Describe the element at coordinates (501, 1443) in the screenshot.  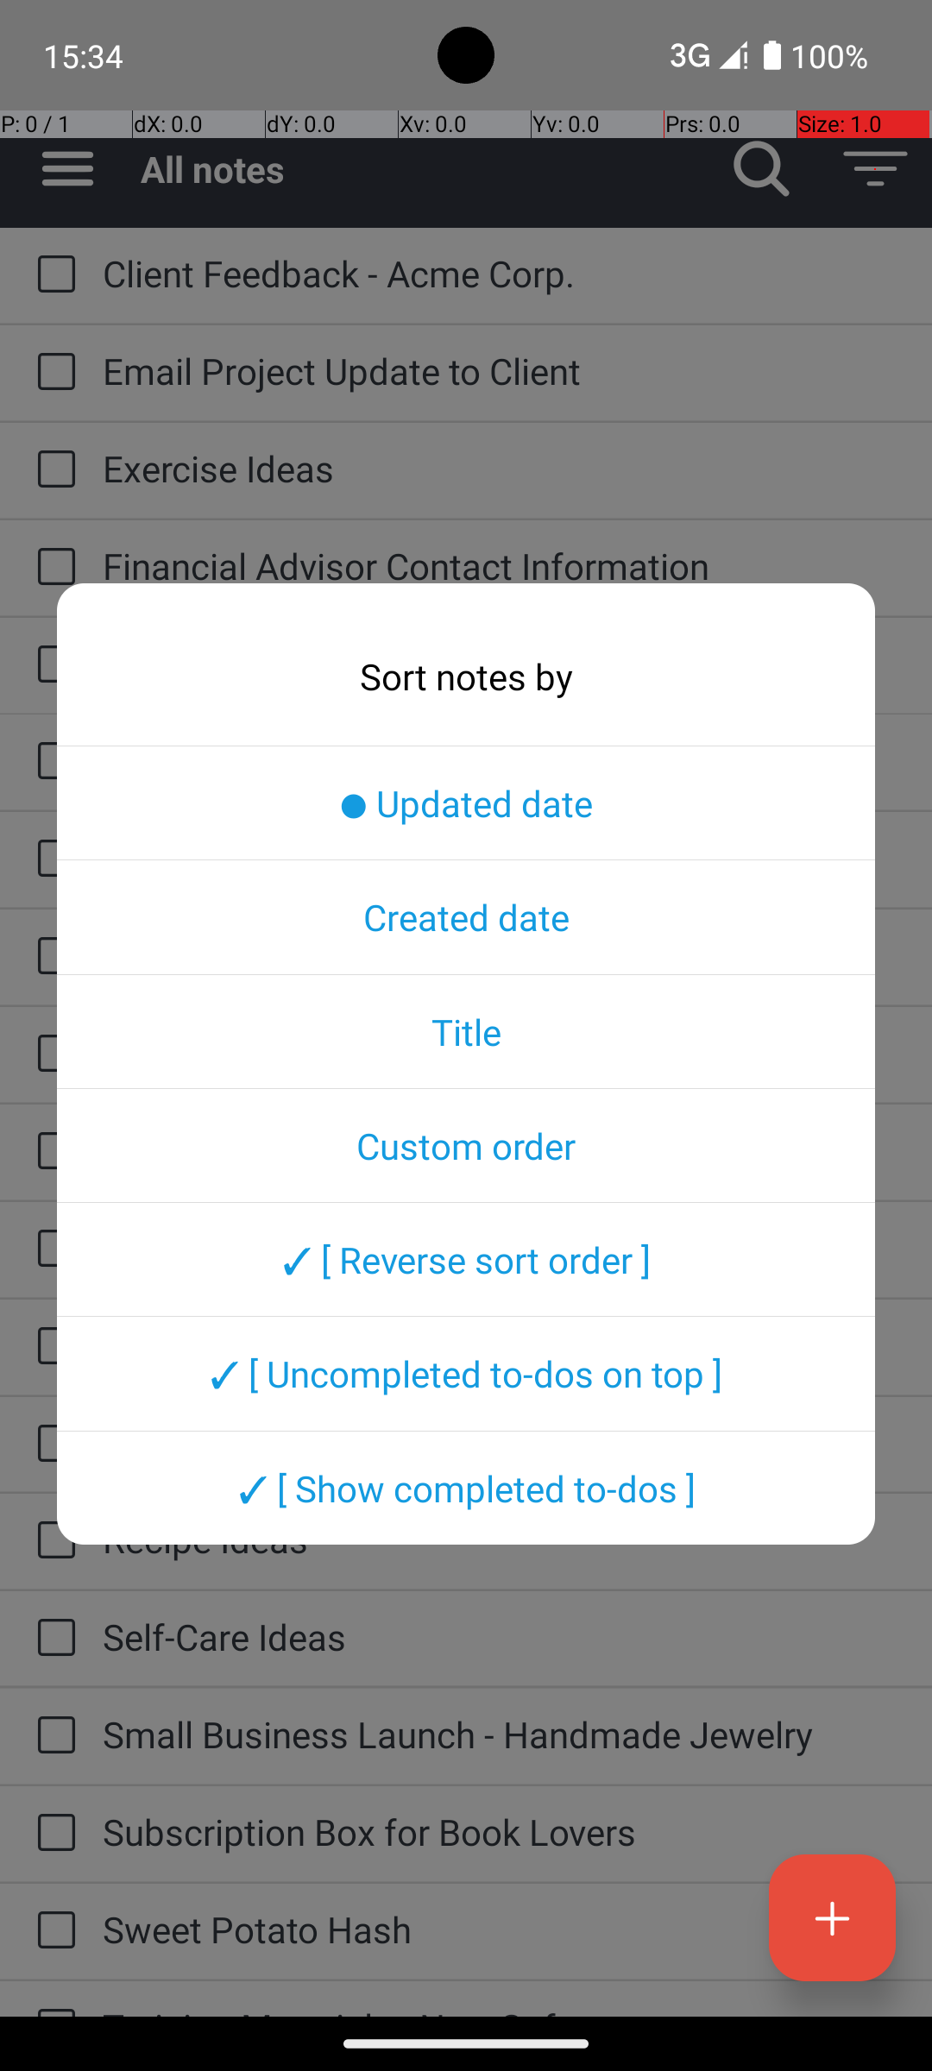
I see `Project Kickoff` at that location.